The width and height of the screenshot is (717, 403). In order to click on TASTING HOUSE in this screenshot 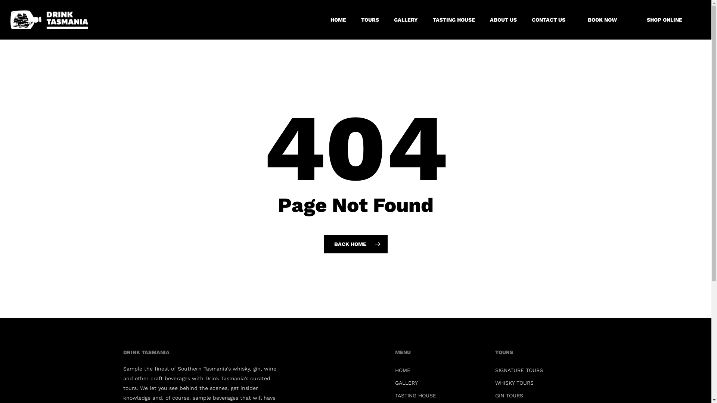, I will do `click(441, 396)`.